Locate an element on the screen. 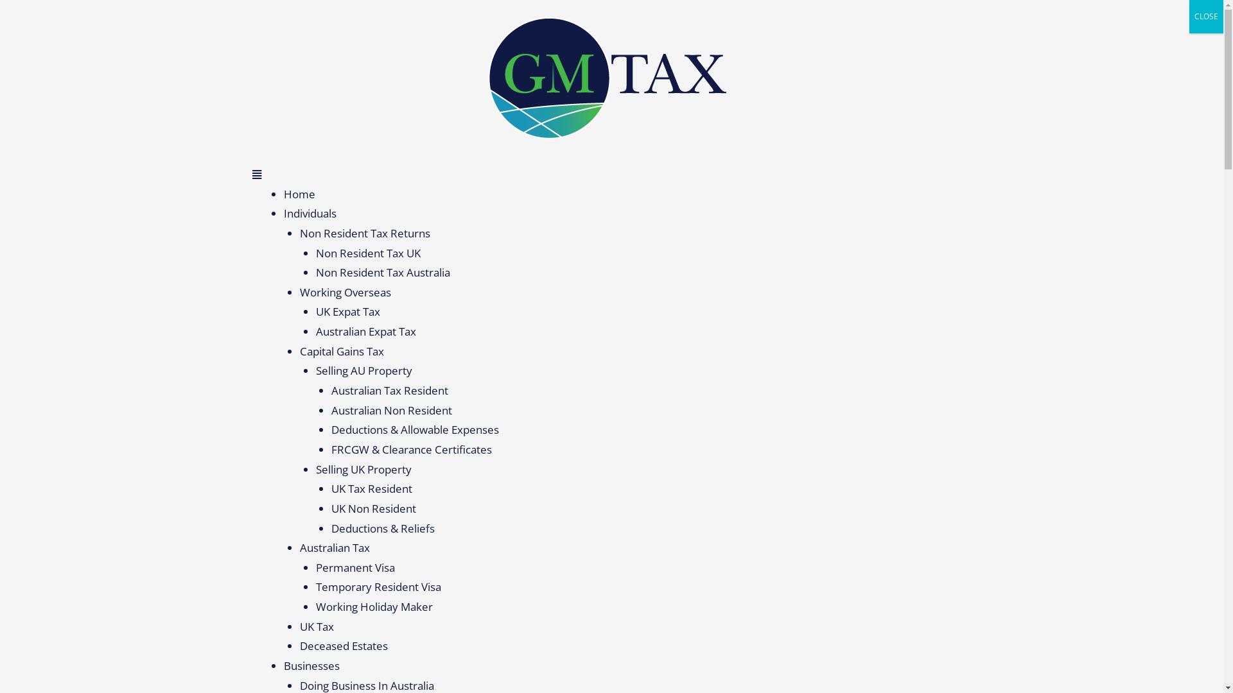  Australian Tax Resident is located at coordinates (390, 390).